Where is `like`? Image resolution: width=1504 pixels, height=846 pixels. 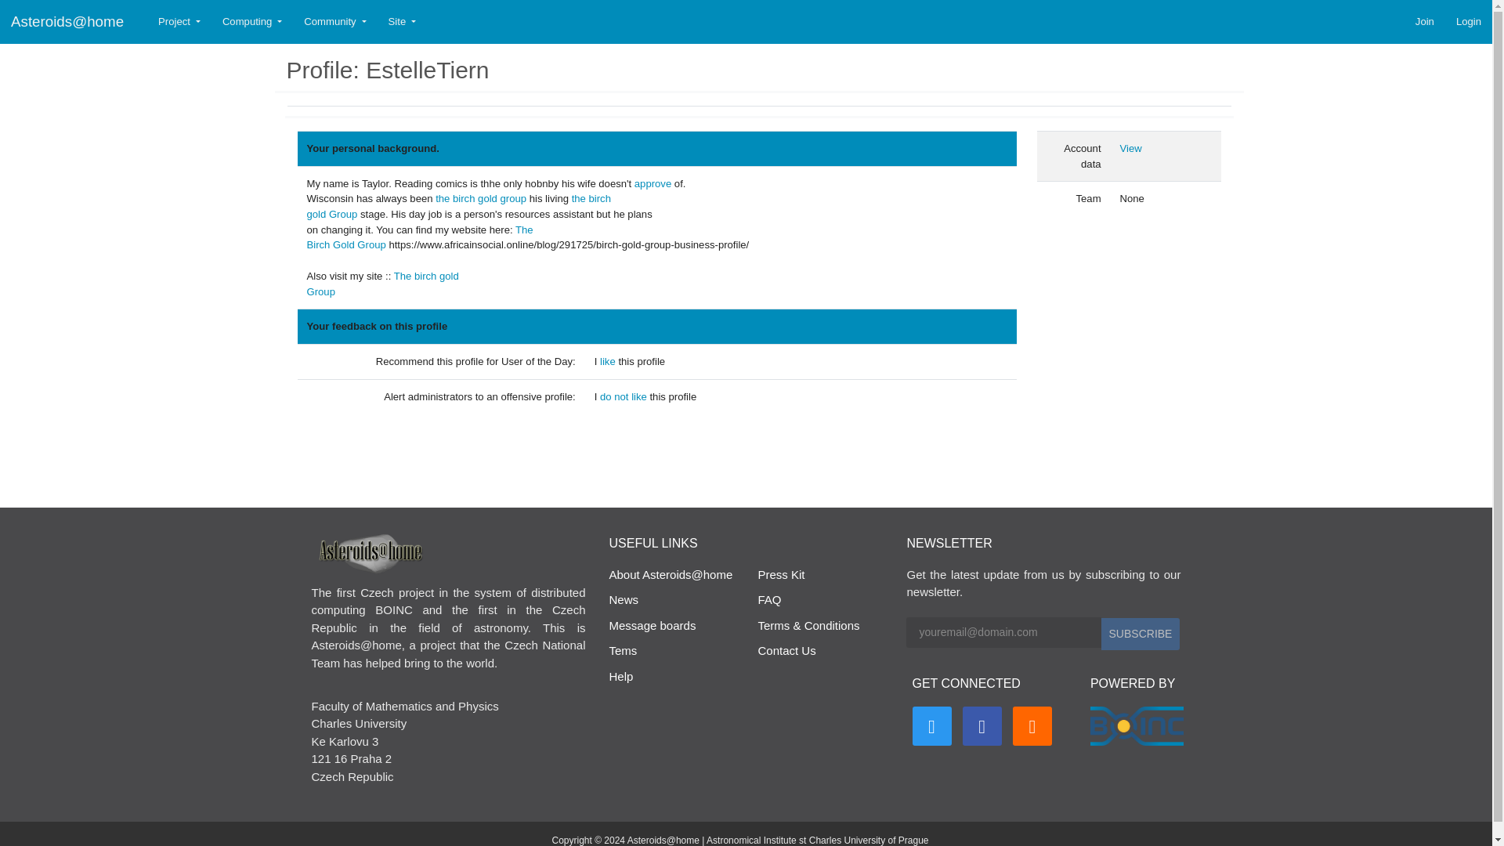
like is located at coordinates (609, 360).